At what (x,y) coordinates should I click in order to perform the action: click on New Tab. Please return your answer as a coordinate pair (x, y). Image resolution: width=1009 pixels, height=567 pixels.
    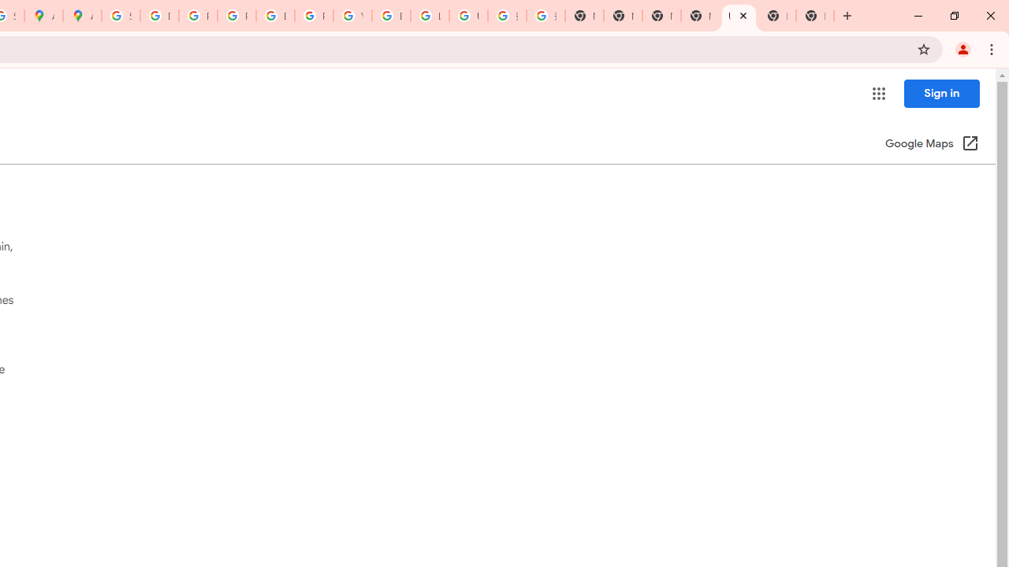
    Looking at the image, I should click on (815, 16).